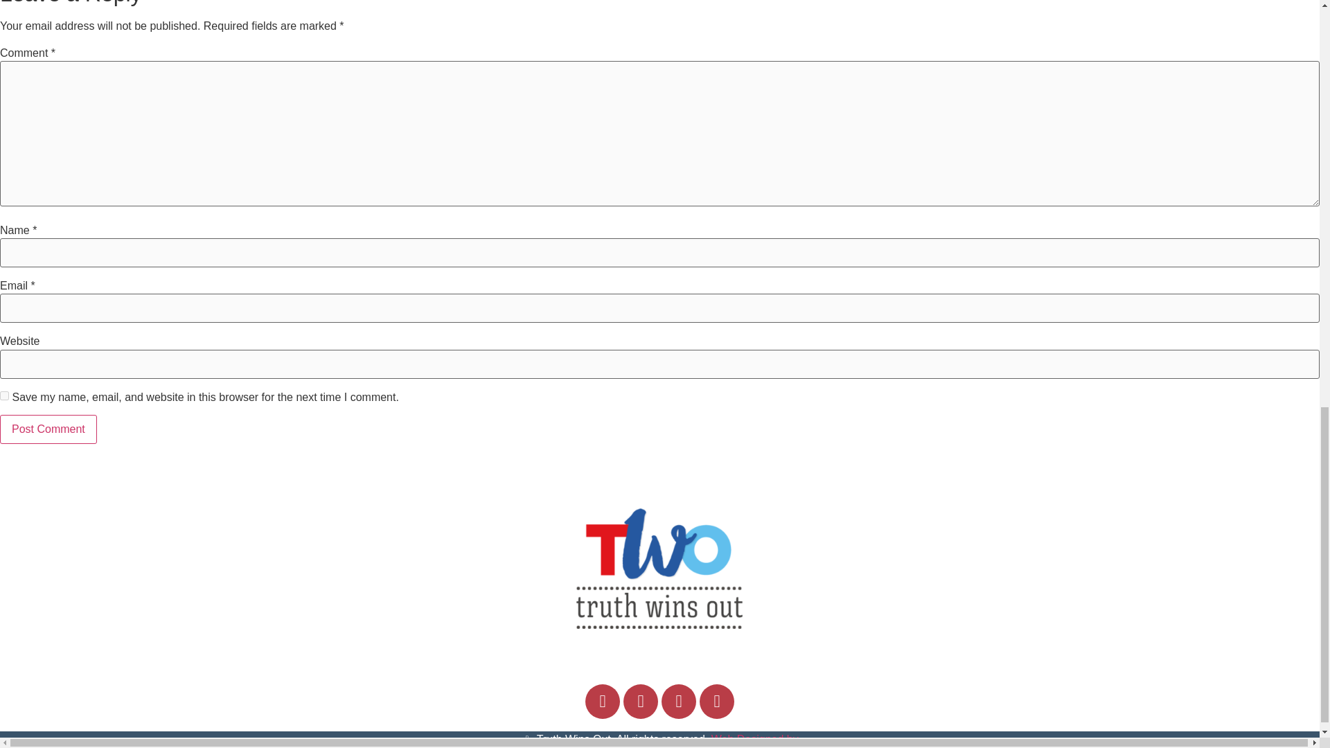 This screenshot has height=748, width=1330. What do you see at coordinates (48, 429) in the screenshot?
I see `Post Comment` at bounding box center [48, 429].